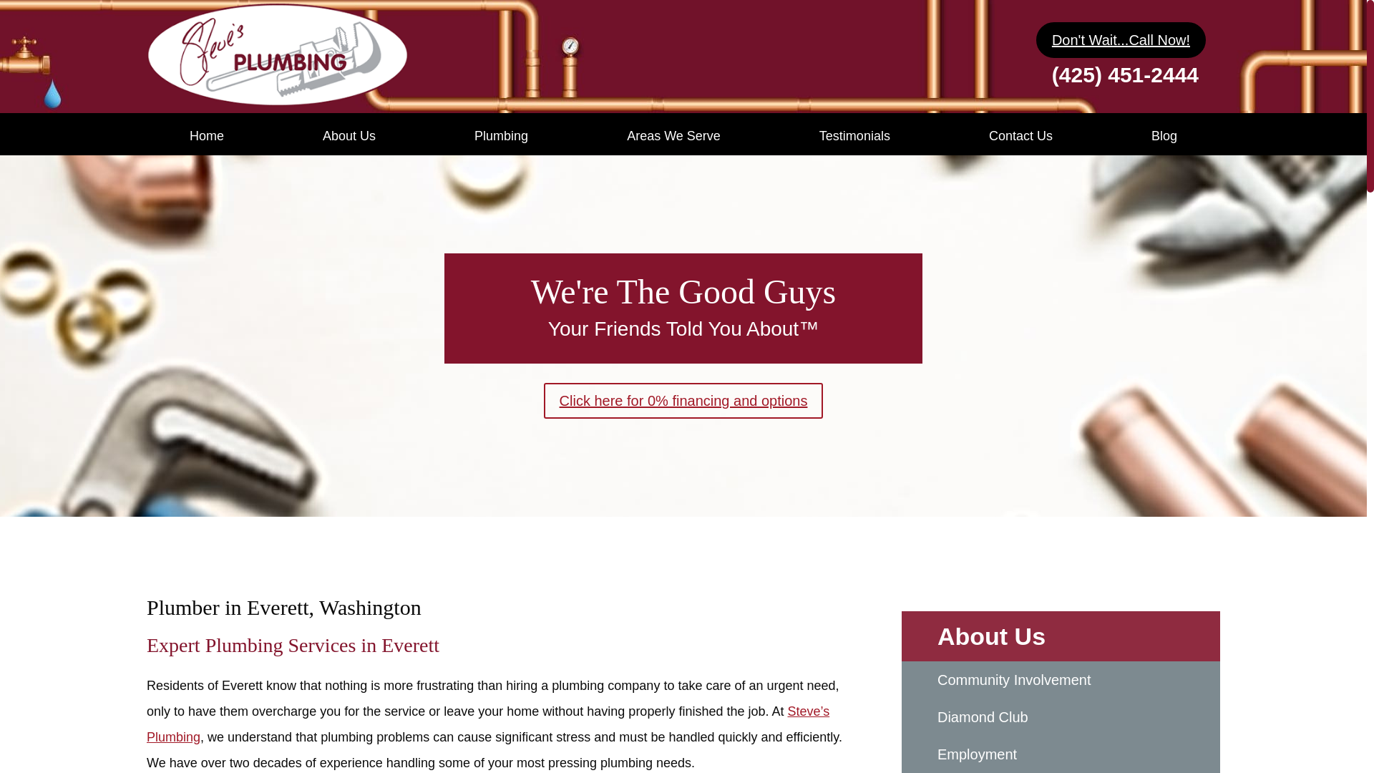 This screenshot has width=1374, height=773. Describe the element at coordinates (278, 55) in the screenshot. I see `logo` at that location.